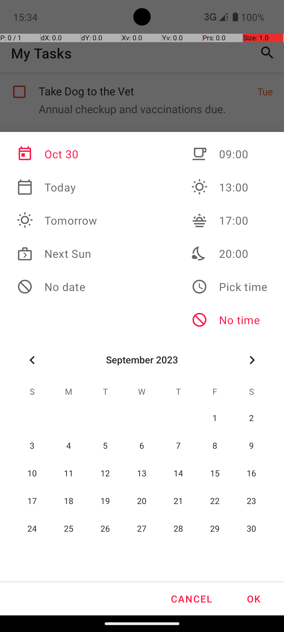 This screenshot has width=284, height=632. I want to click on No date, so click(57, 287).